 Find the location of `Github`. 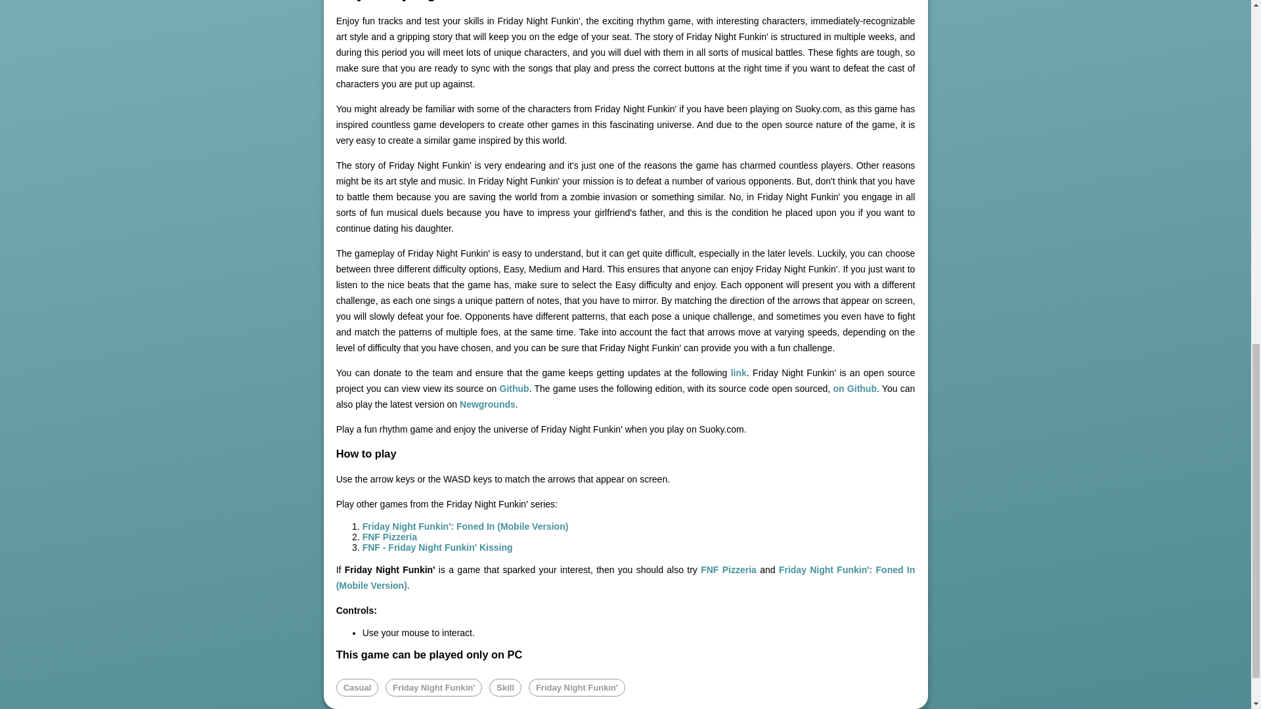

Github is located at coordinates (514, 389).